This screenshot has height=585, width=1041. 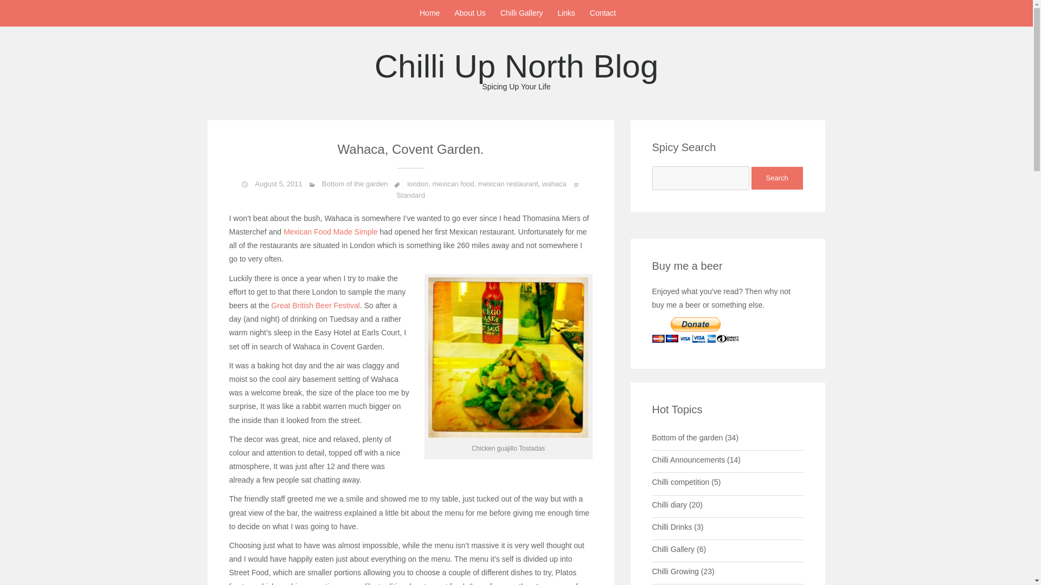 What do you see at coordinates (671, 526) in the screenshot?
I see `Chilli Gallery` at bounding box center [671, 526].